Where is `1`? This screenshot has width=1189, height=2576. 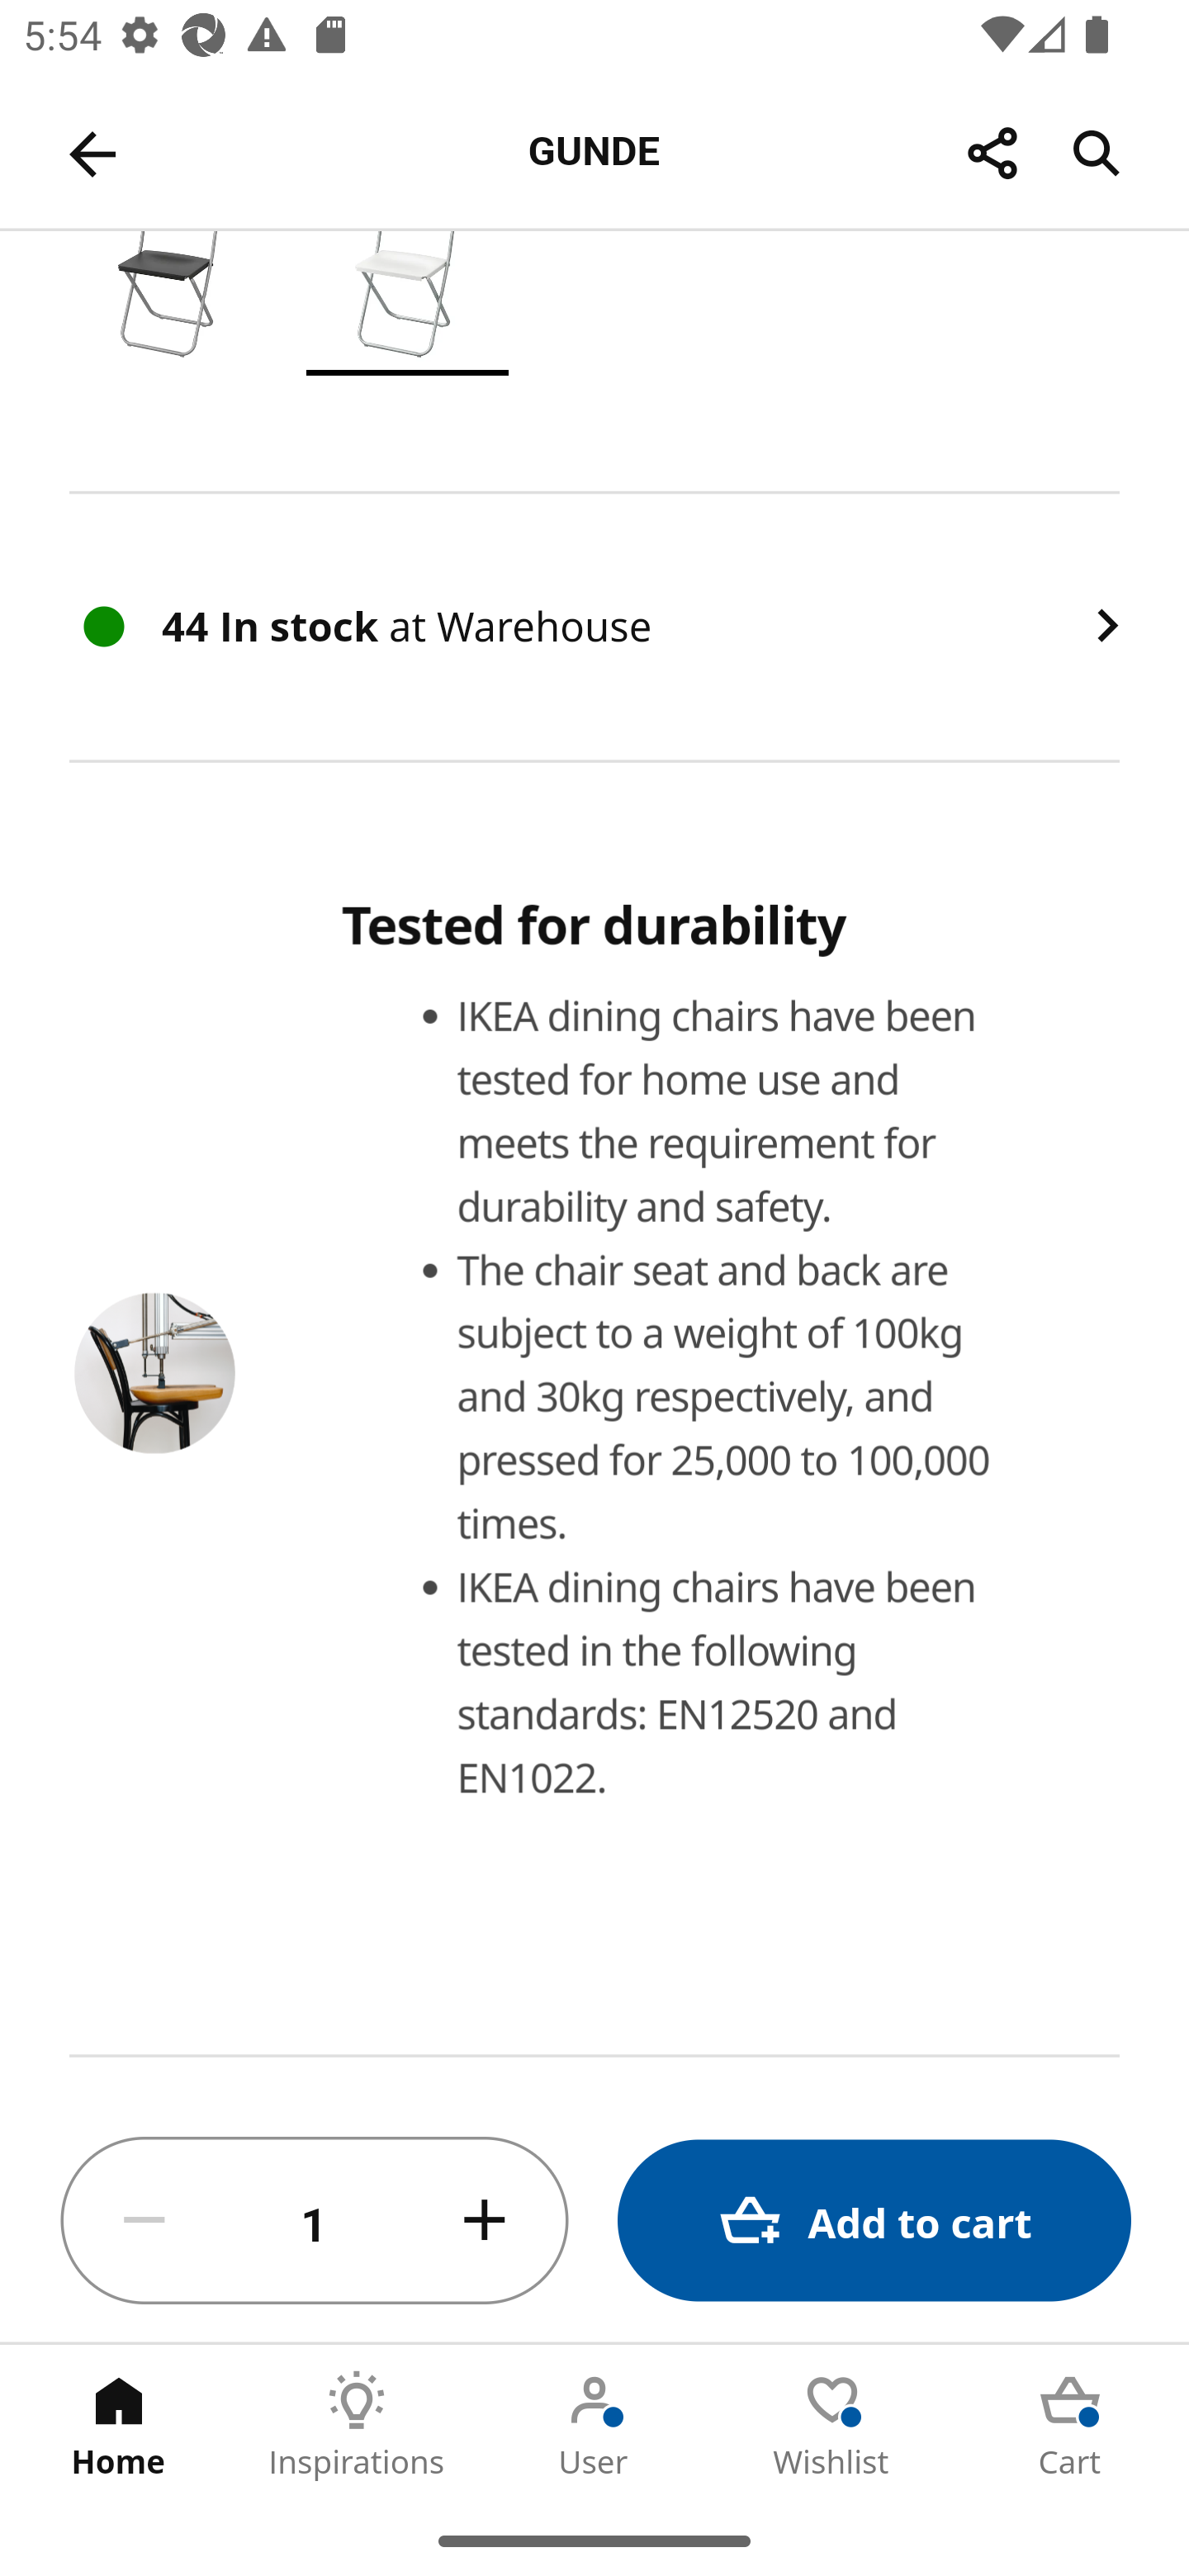
1 is located at coordinates (315, 2221).